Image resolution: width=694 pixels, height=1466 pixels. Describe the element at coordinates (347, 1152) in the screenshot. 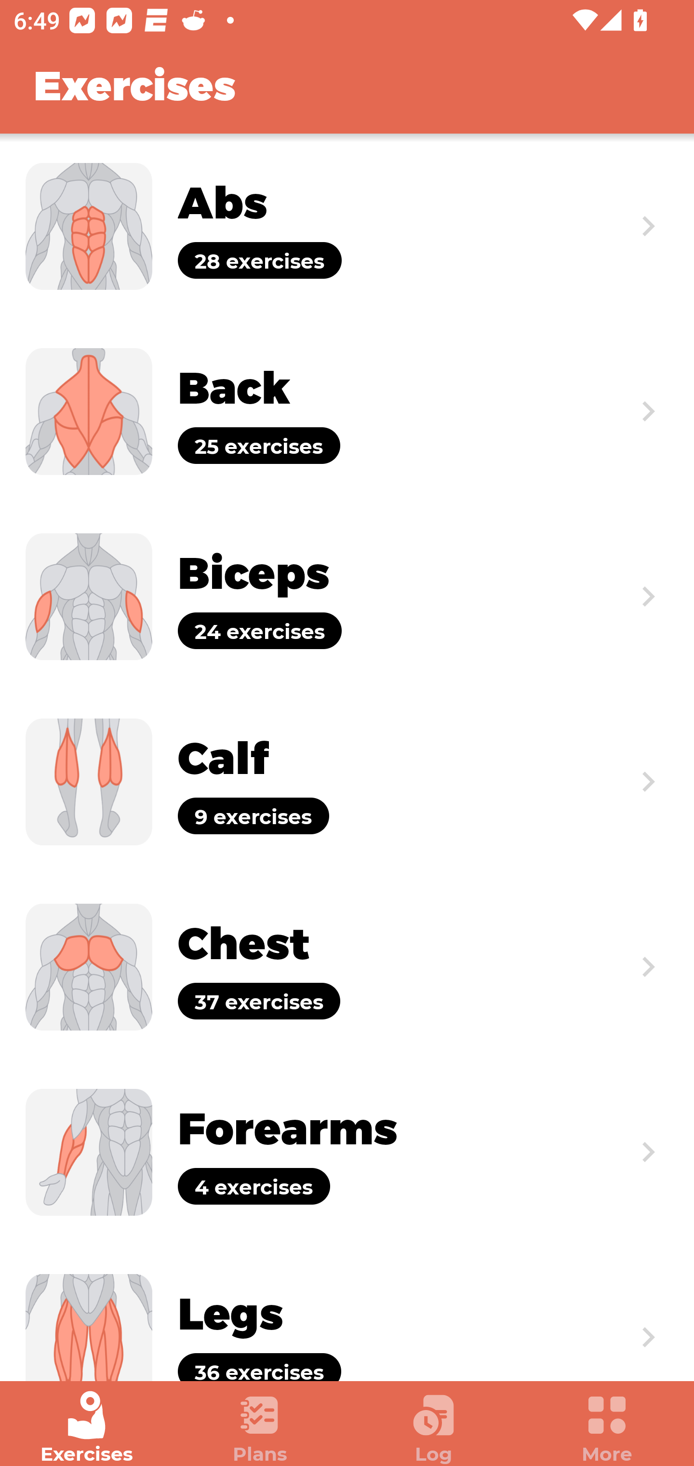

I see `Exercise Forearms 4 exercises` at that location.